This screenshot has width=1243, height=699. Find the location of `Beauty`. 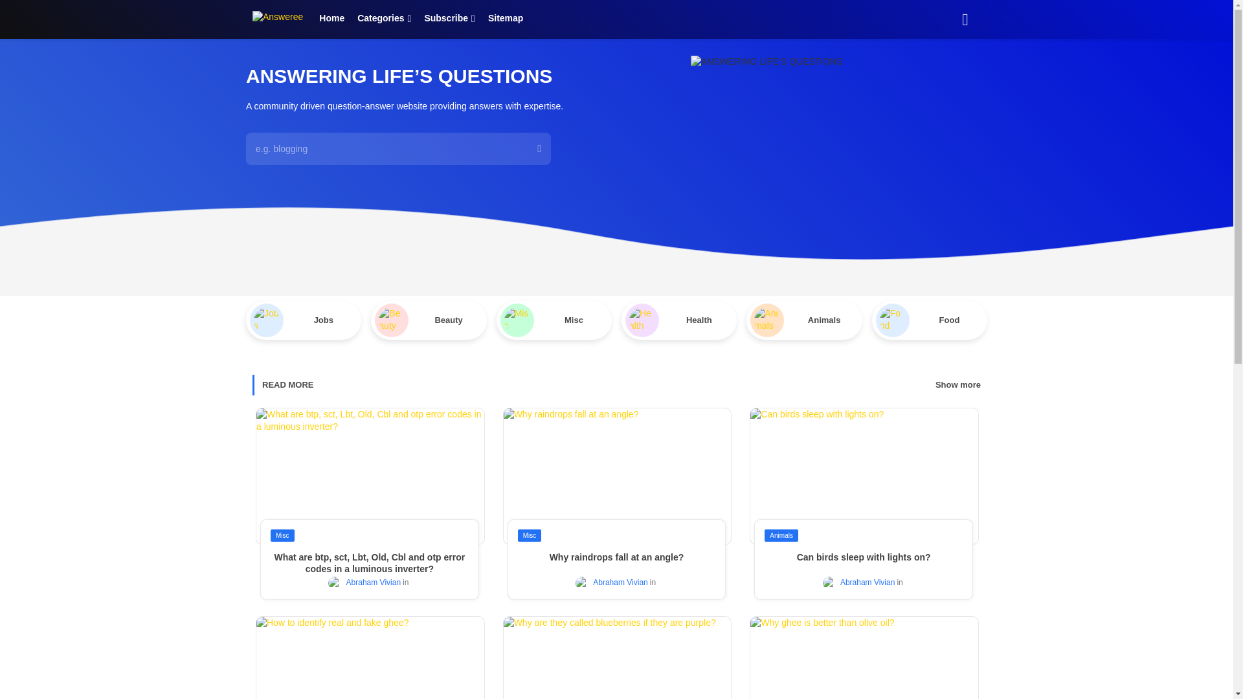

Beauty is located at coordinates (428, 319).